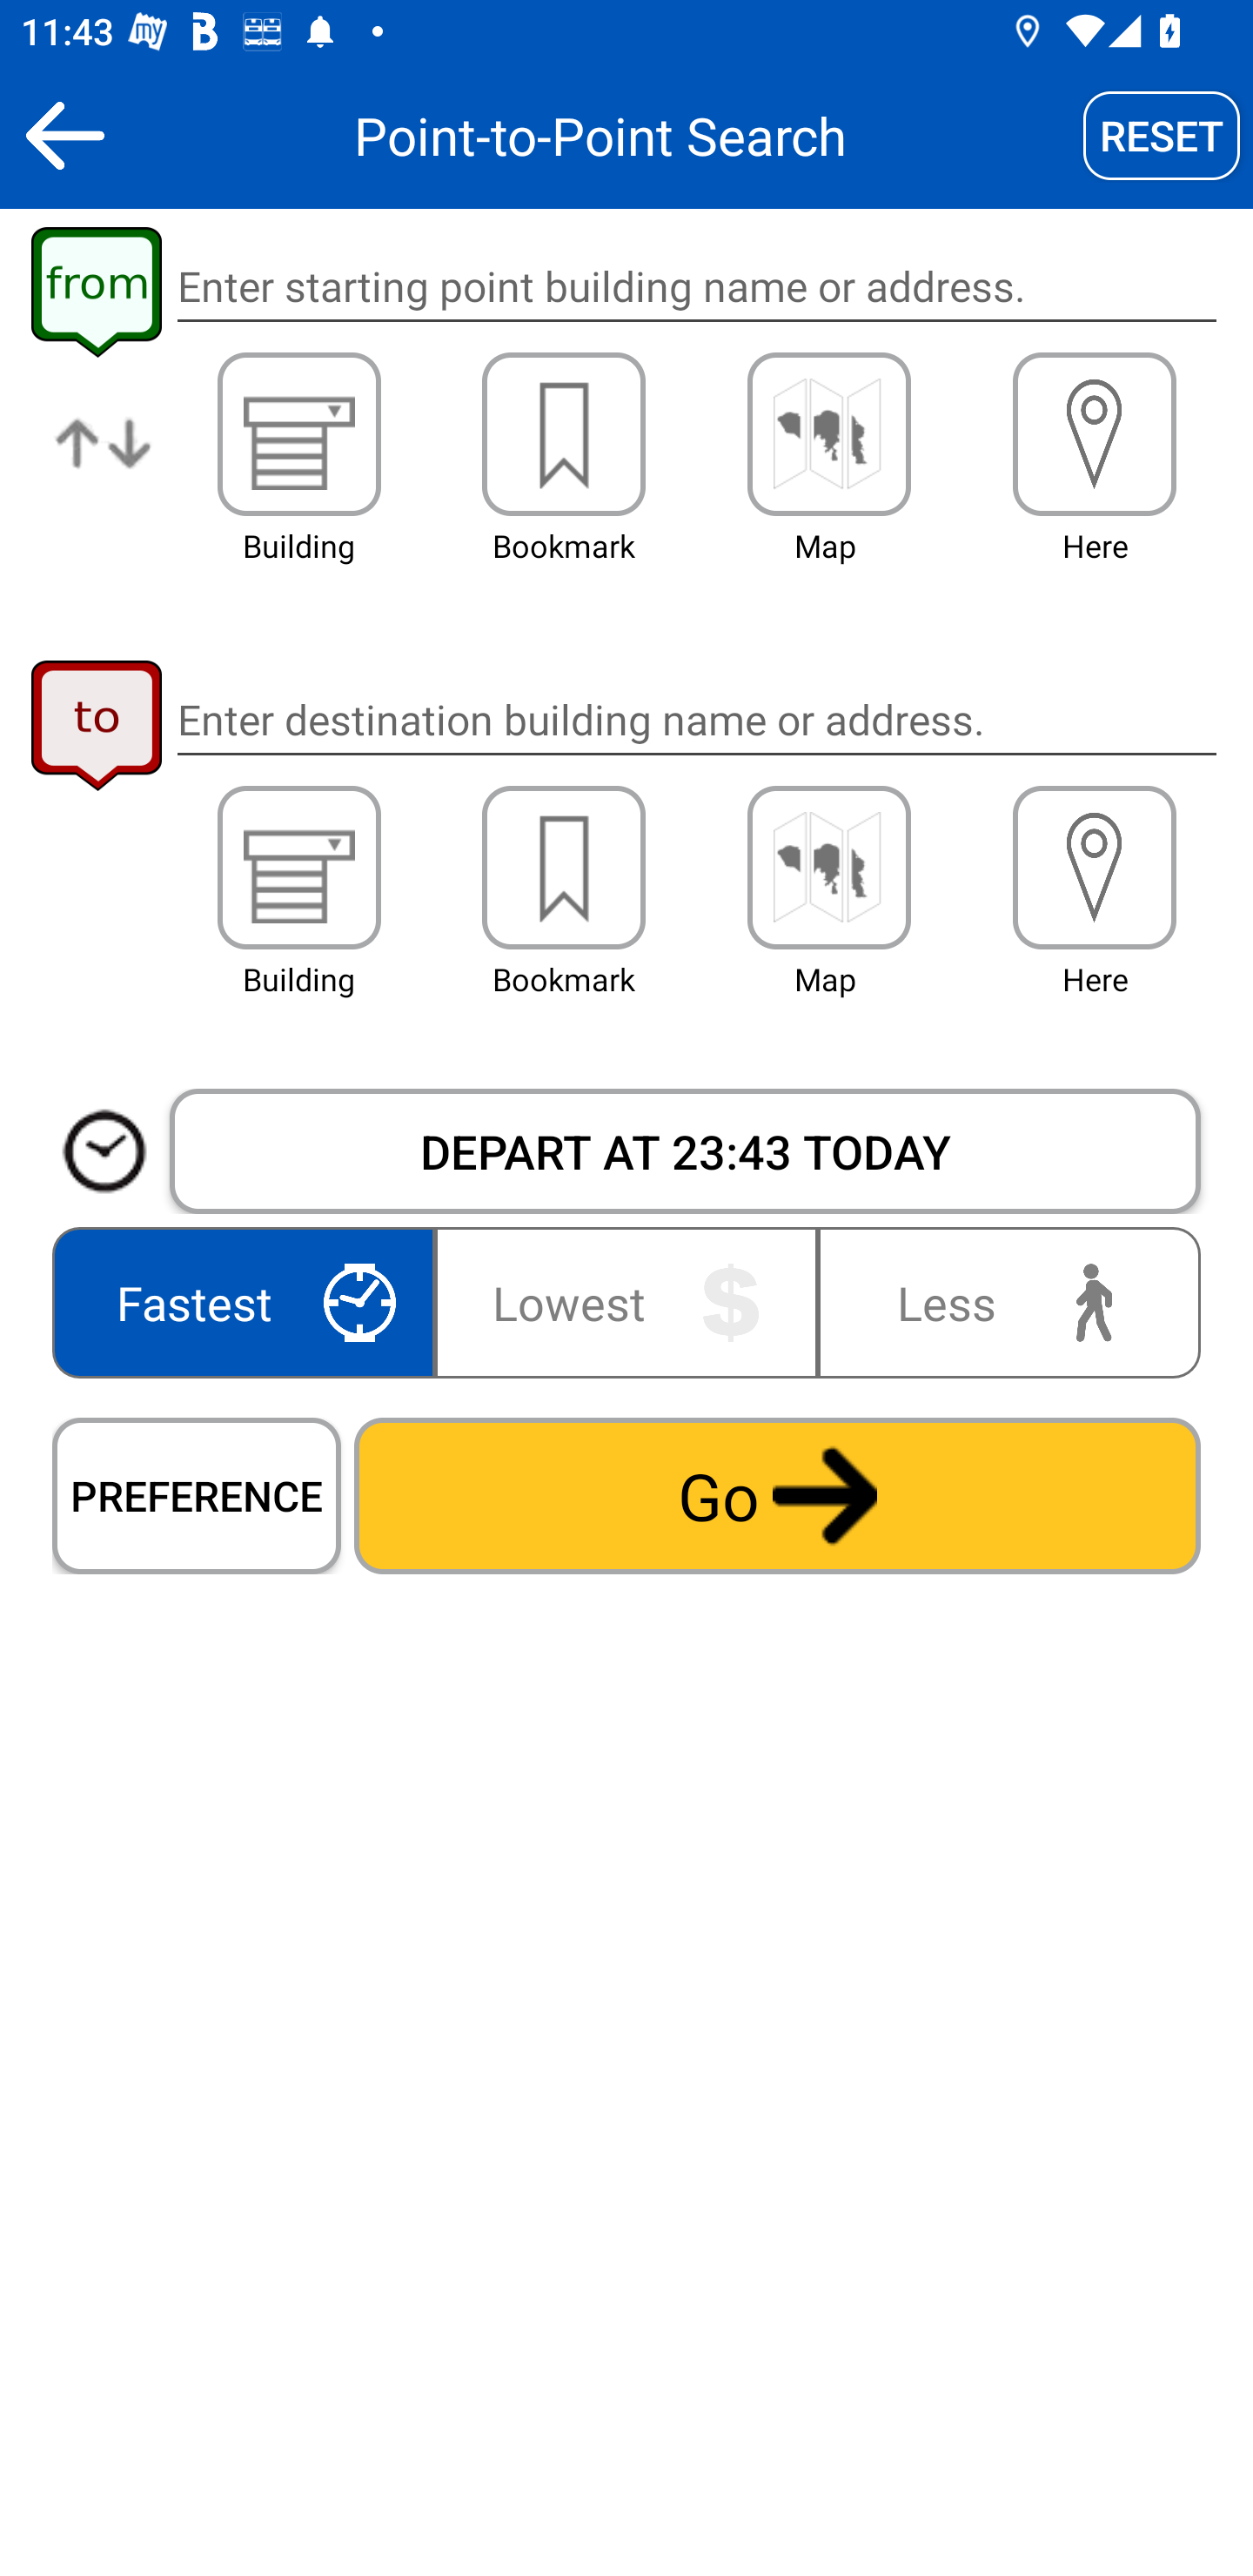 Image resolution: width=1253 pixels, height=2576 pixels. I want to click on RESET Reset, so click(1162, 135).